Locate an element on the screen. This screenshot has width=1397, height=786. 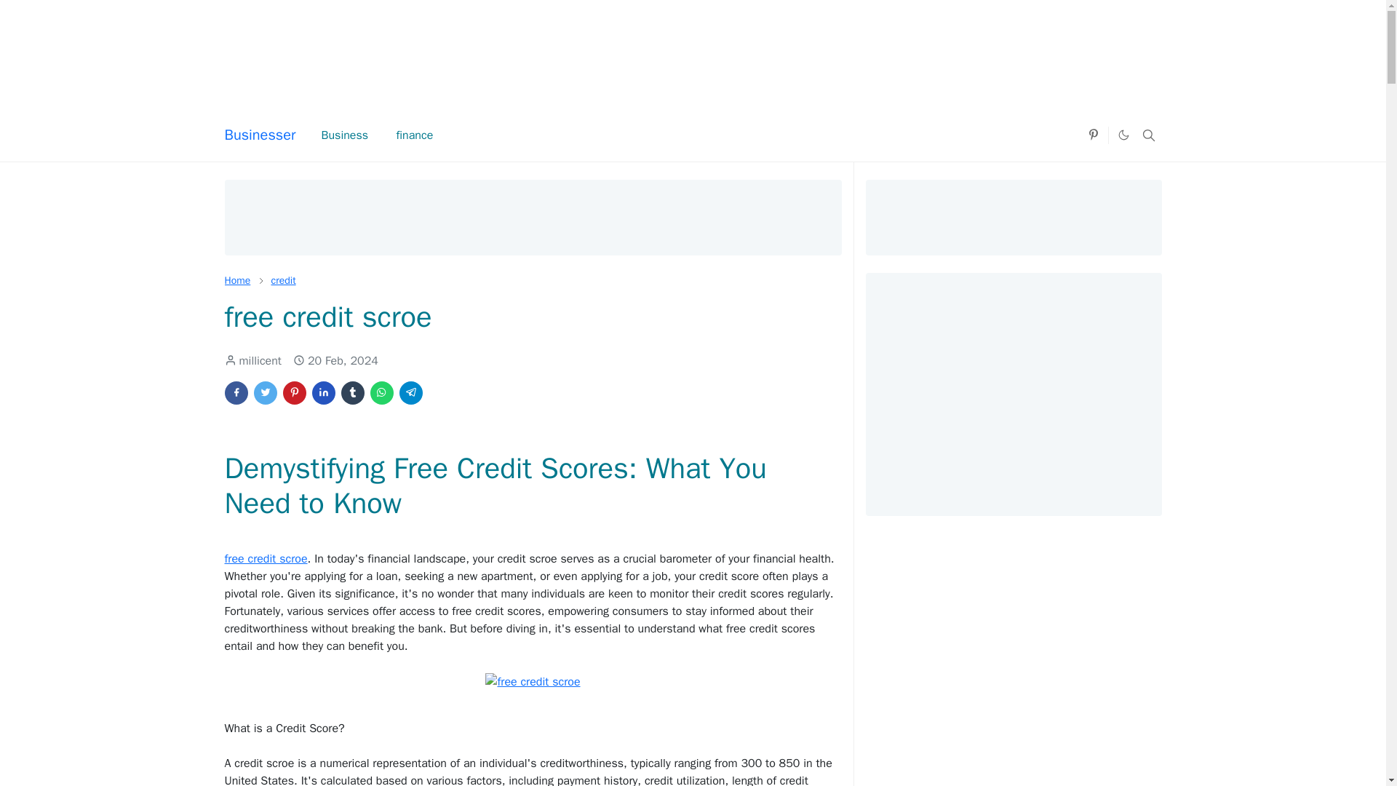
Advertisement is located at coordinates (1013, 215).